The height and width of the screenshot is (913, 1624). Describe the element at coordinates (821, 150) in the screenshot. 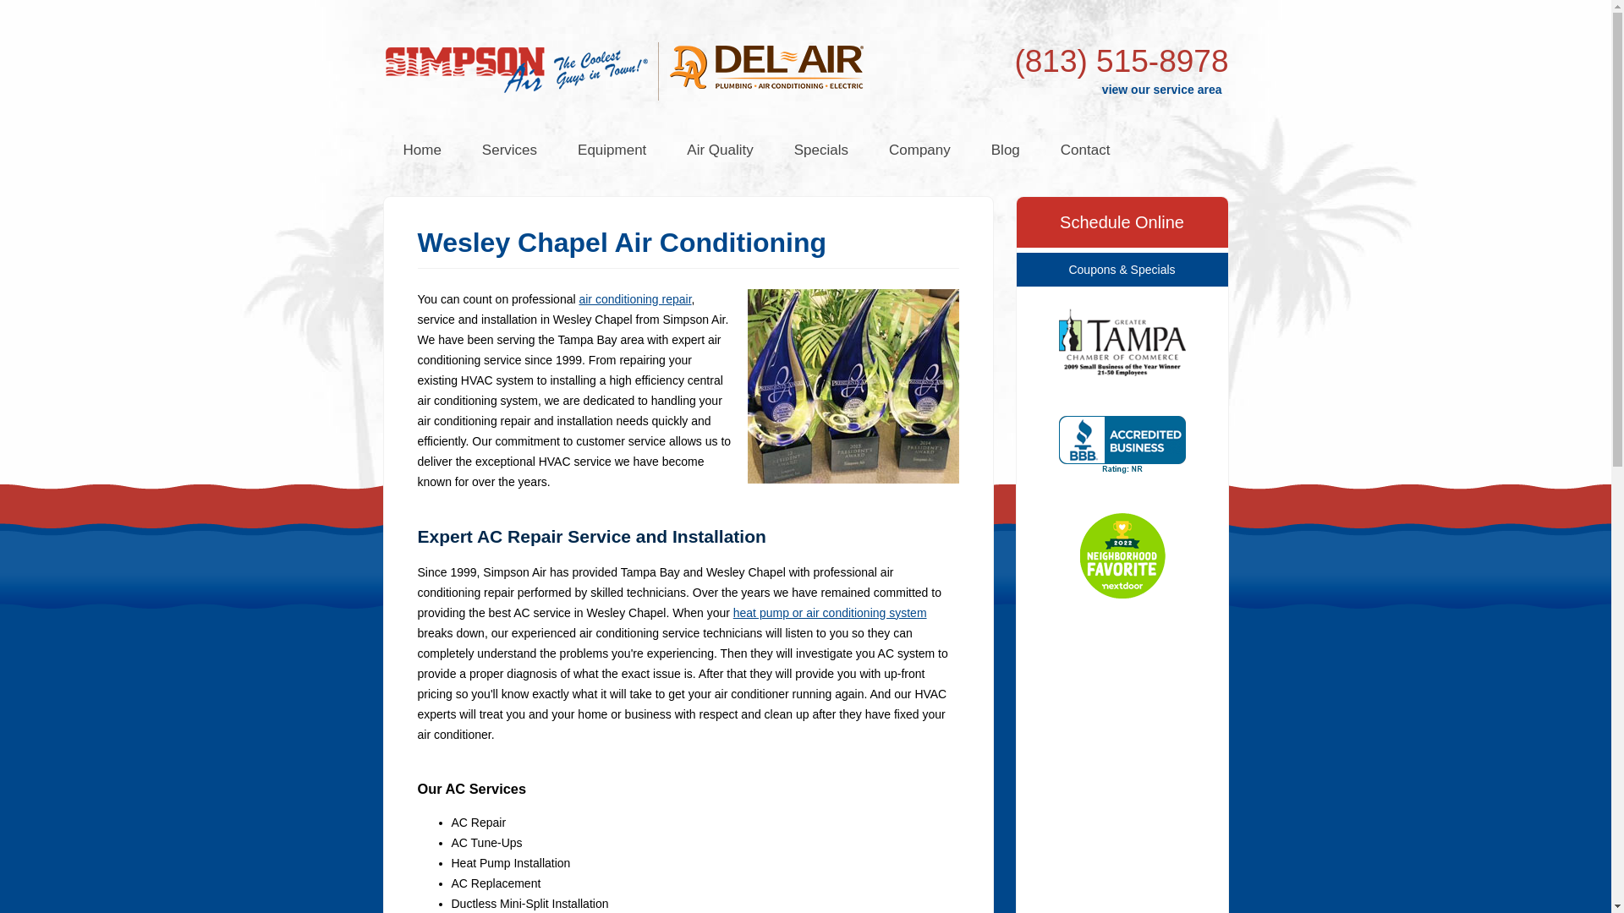

I see `Specials` at that location.